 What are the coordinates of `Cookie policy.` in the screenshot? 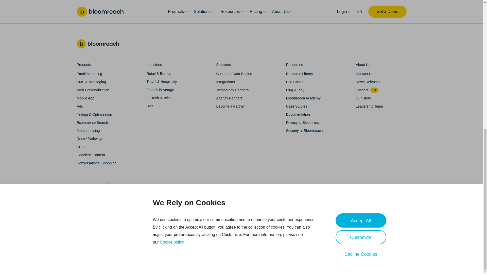 It's located at (172, 2).